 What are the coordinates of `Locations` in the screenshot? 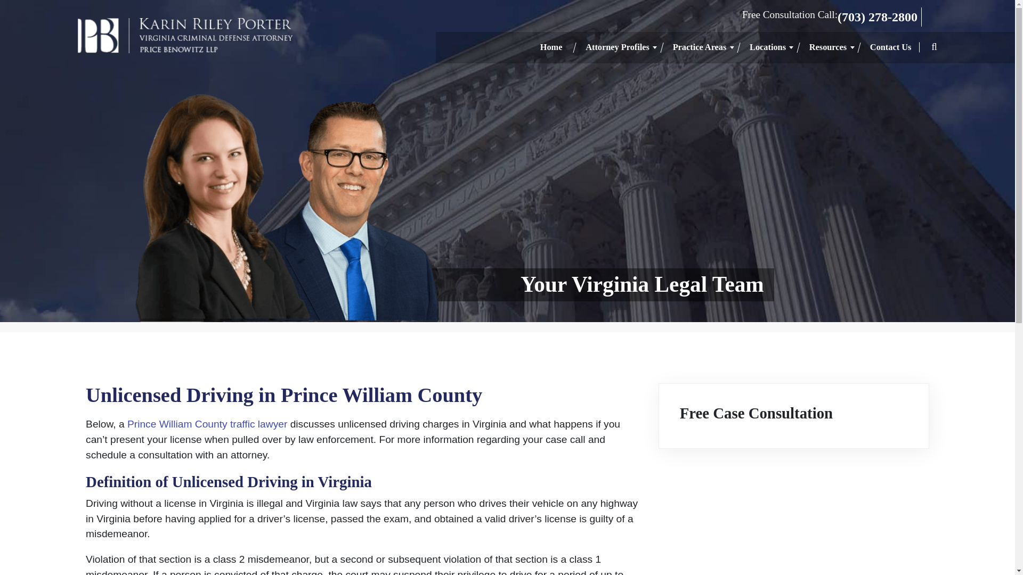 It's located at (767, 48).